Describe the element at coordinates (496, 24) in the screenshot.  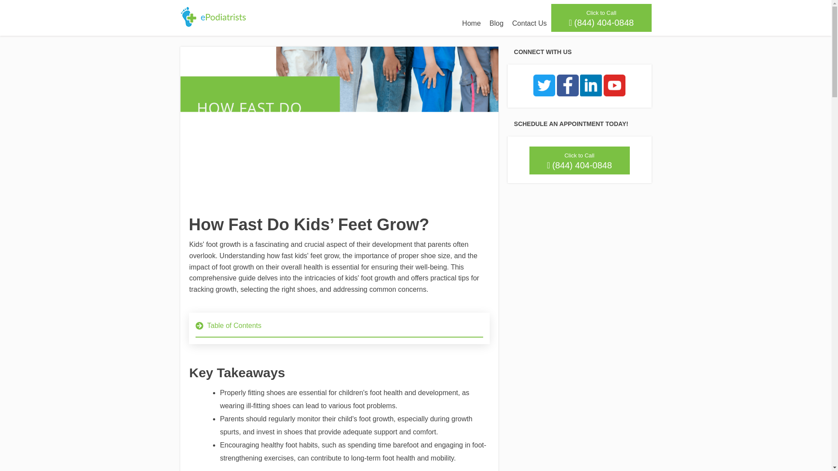
I see `Blog` at that location.